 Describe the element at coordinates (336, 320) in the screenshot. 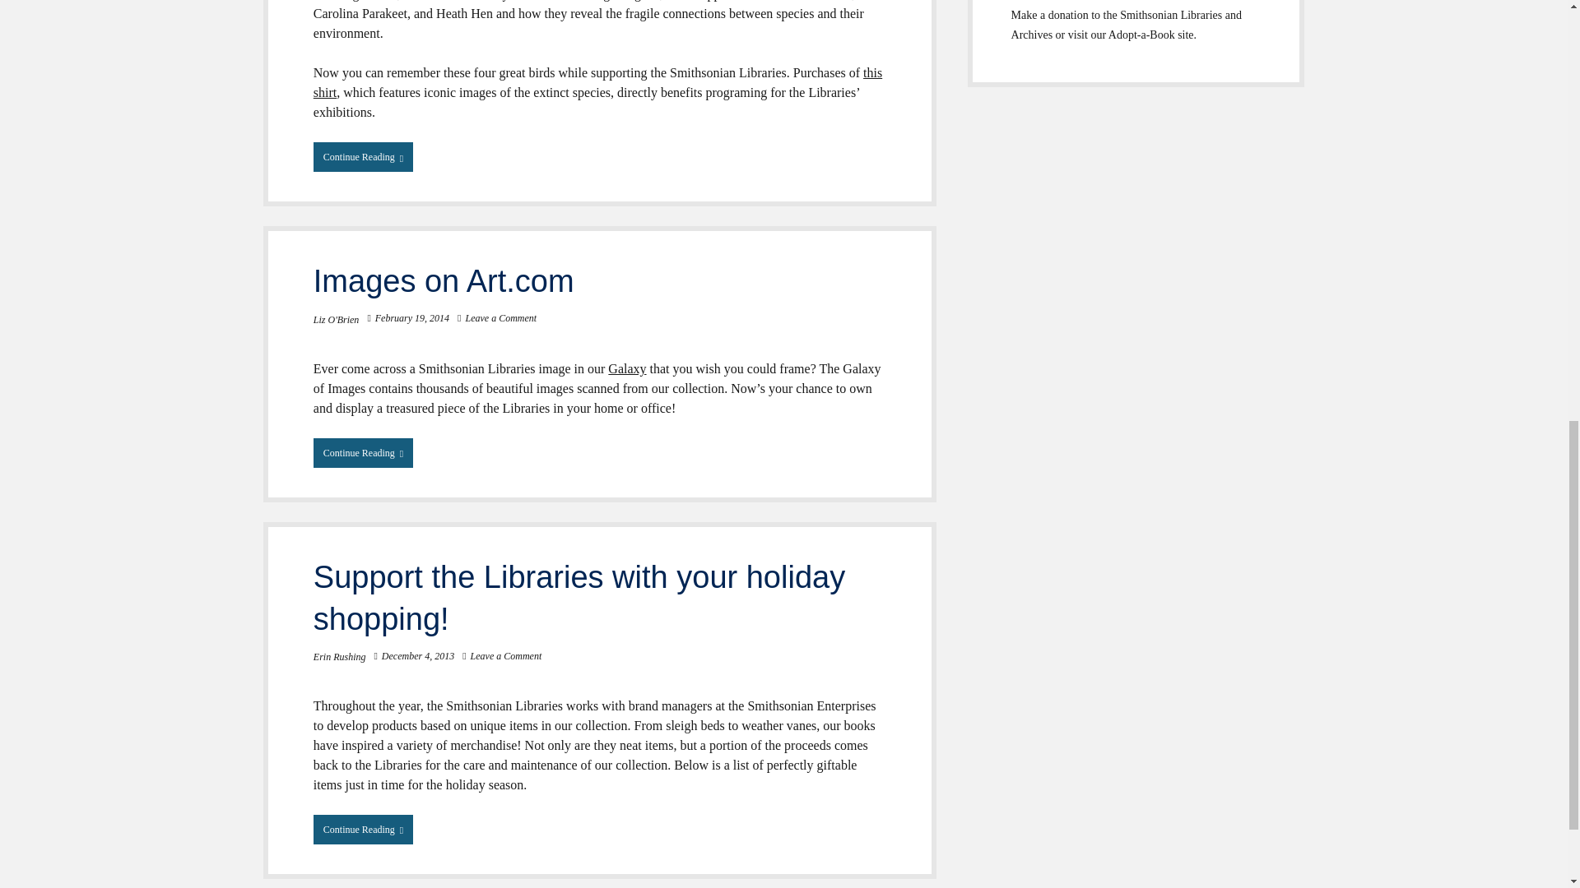

I see `Liz O'Brien` at that location.